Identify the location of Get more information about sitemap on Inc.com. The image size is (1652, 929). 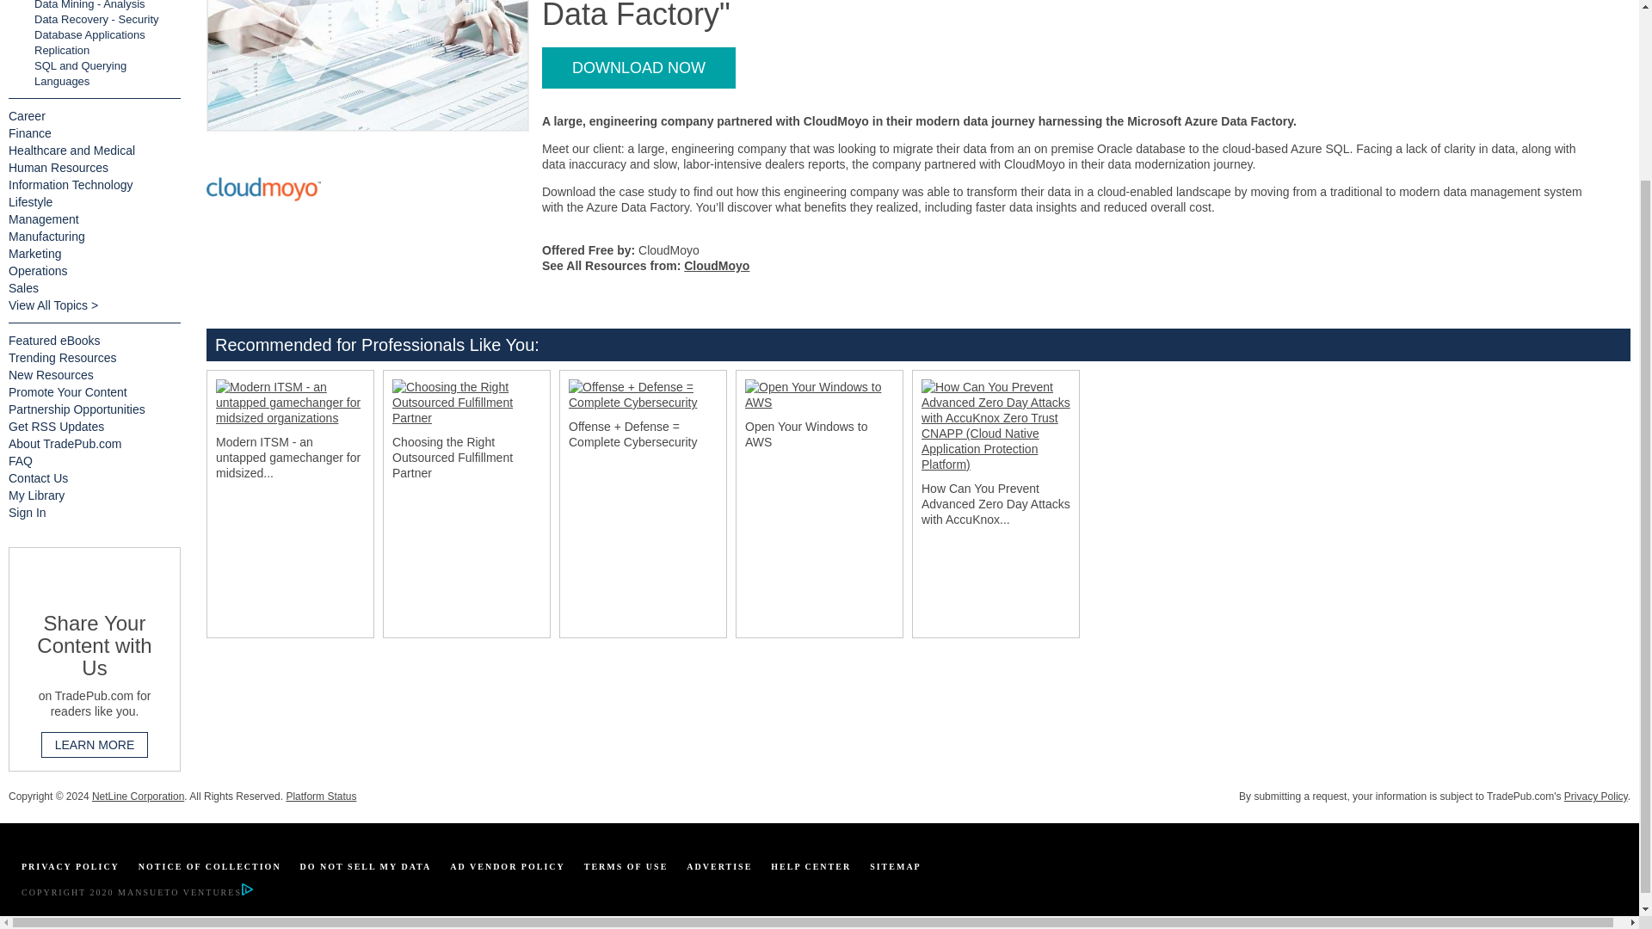
(896, 867).